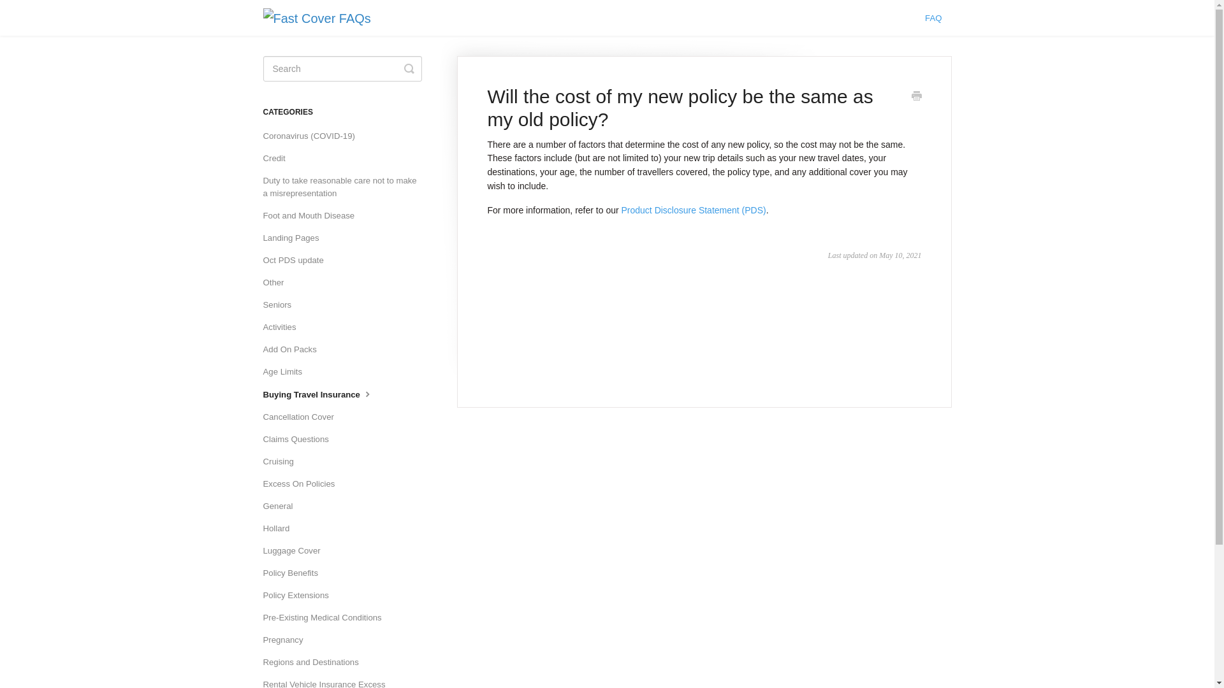  What do you see at coordinates (282, 506) in the screenshot?
I see `General` at bounding box center [282, 506].